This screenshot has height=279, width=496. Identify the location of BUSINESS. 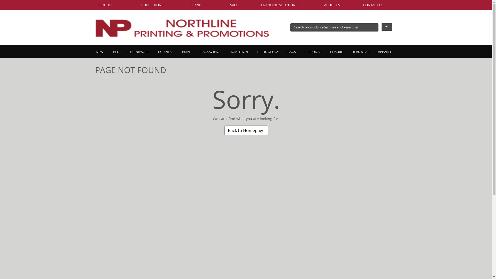
(165, 52).